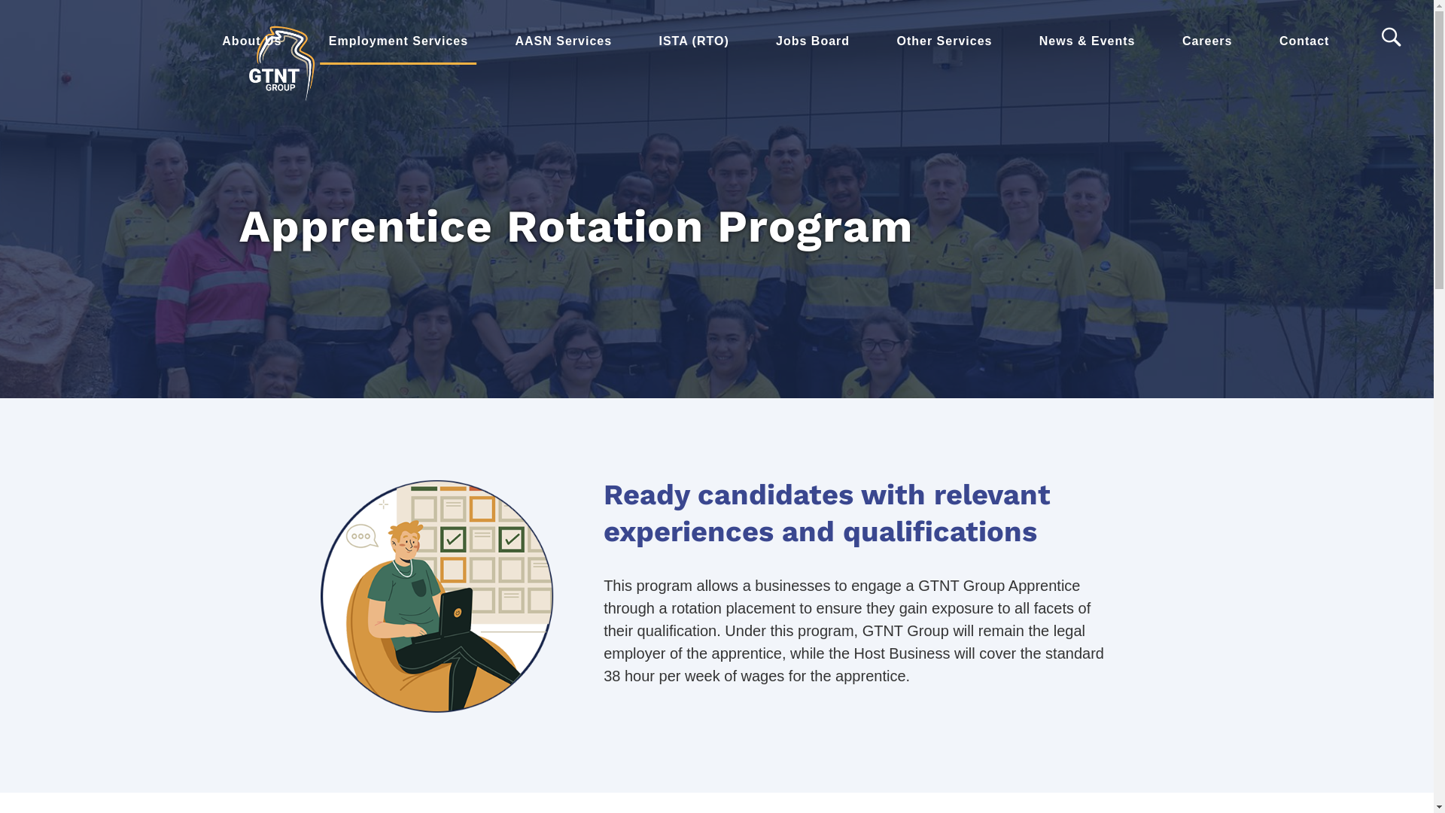  Describe the element at coordinates (563, 41) in the screenshot. I see `AASN Services` at that location.